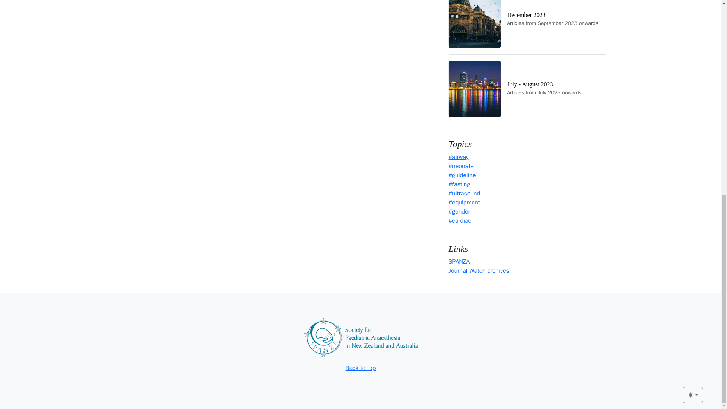 Image resolution: width=727 pixels, height=409 pixels. What do you see at coordinates (459, 261) in the screenshot?
I see `Toggle theme` at bounding box center [459, 261].